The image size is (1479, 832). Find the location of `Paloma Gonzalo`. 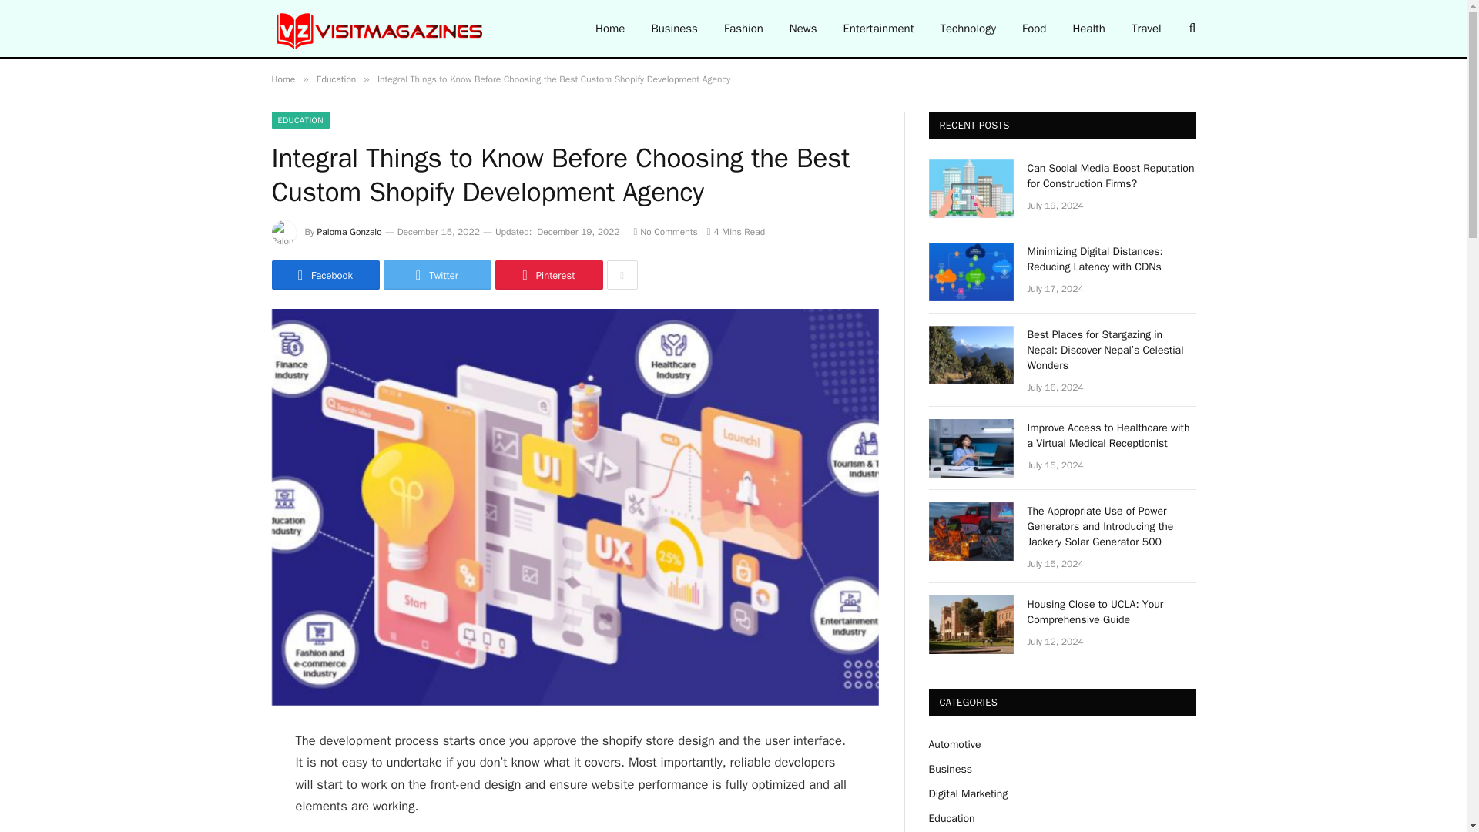

Paloma Gonzalo is located at coordinates (350, 231).